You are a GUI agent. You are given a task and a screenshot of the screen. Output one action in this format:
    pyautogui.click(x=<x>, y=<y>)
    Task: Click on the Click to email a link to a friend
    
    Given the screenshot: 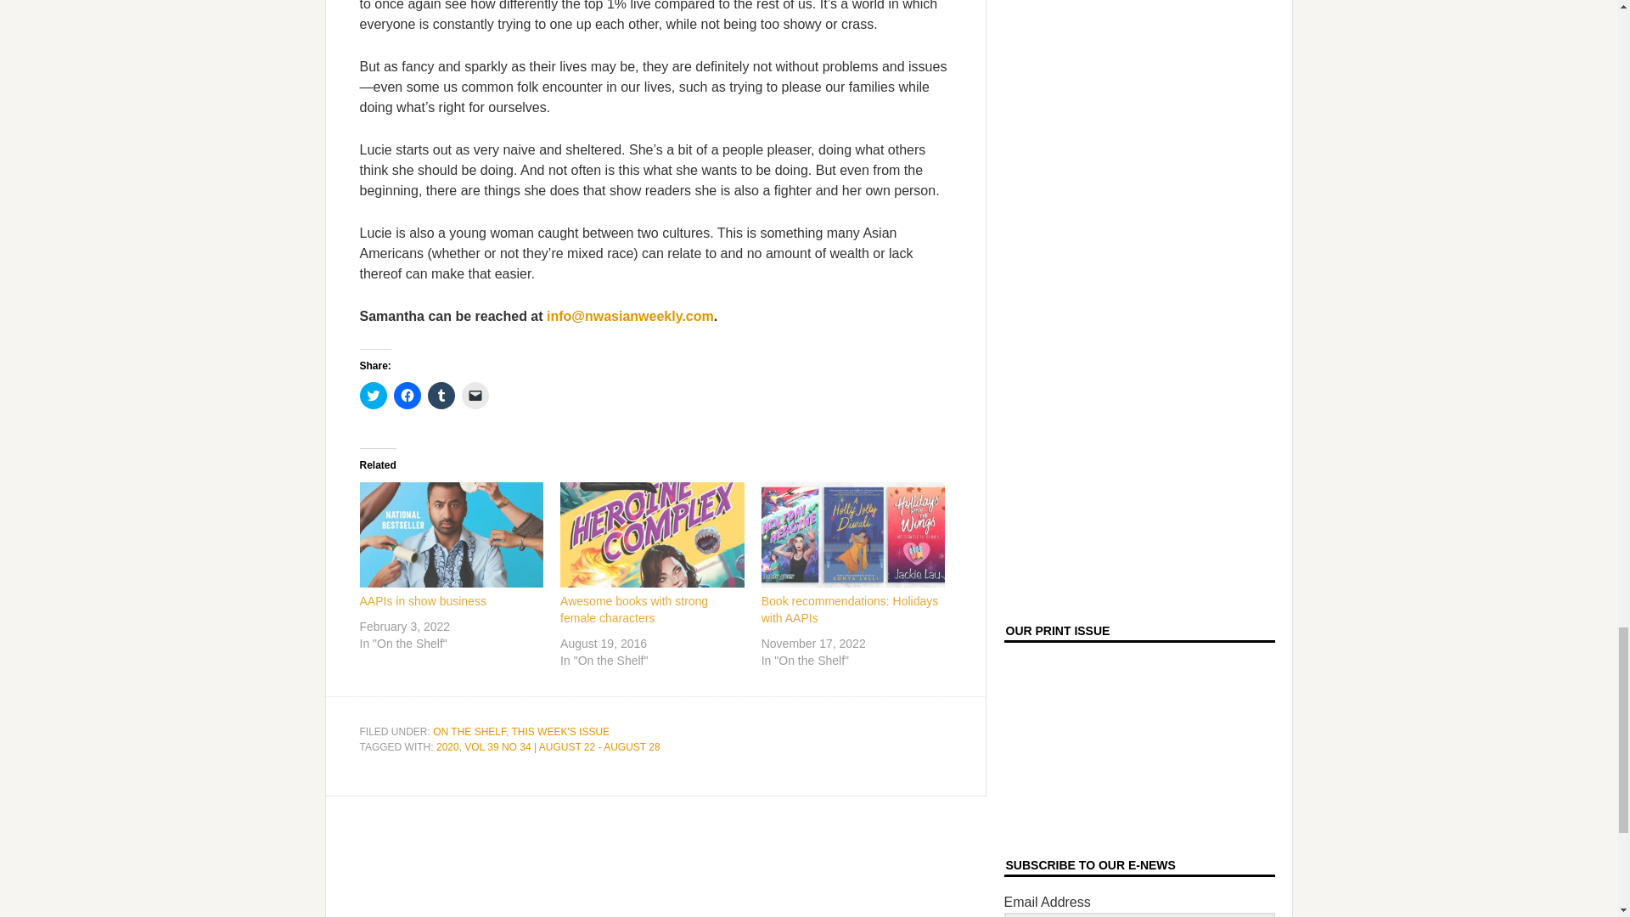 What is the action you would take?
    pyautogui.click(x=475, y=396)
    